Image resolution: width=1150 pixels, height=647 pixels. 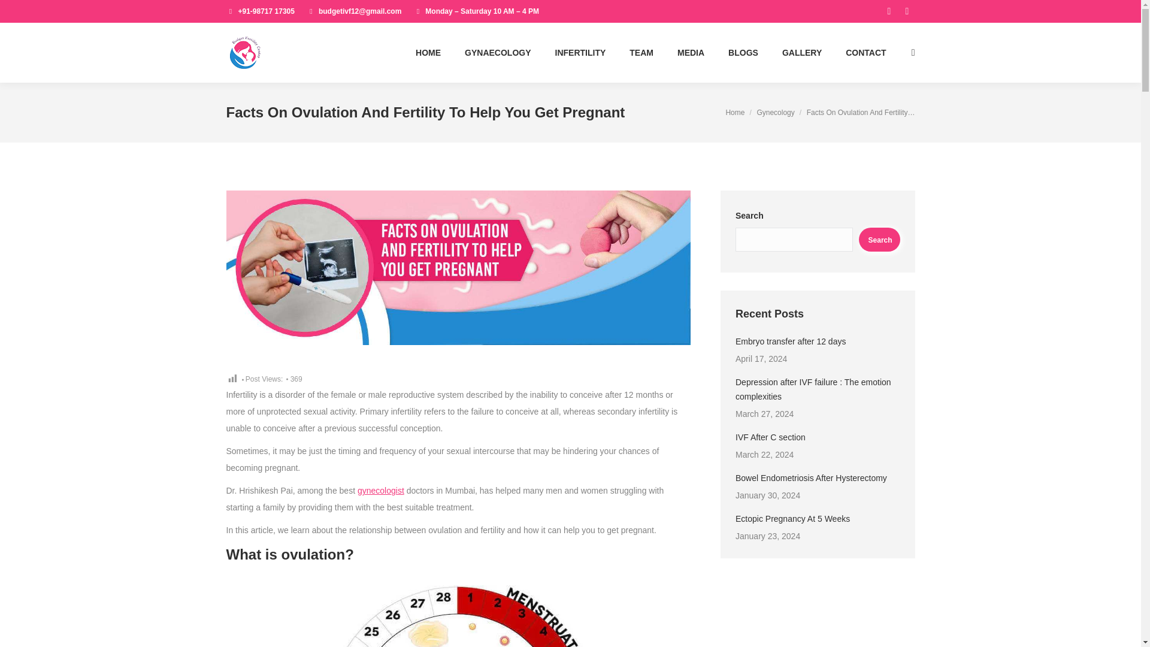 I want to click on Facebook page opens in new window, so click(x=889, y=11).